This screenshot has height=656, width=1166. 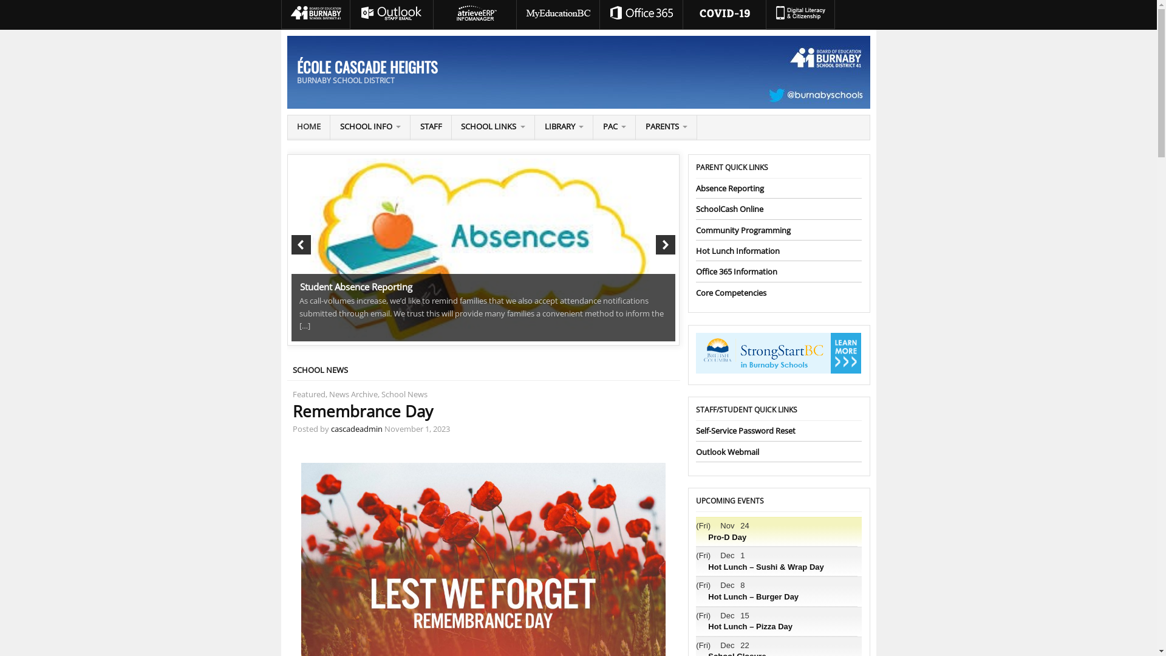 What do you see at coordinates (309, 394) in the screenshot?
I see `Featured` at bounding box center [309, 394].